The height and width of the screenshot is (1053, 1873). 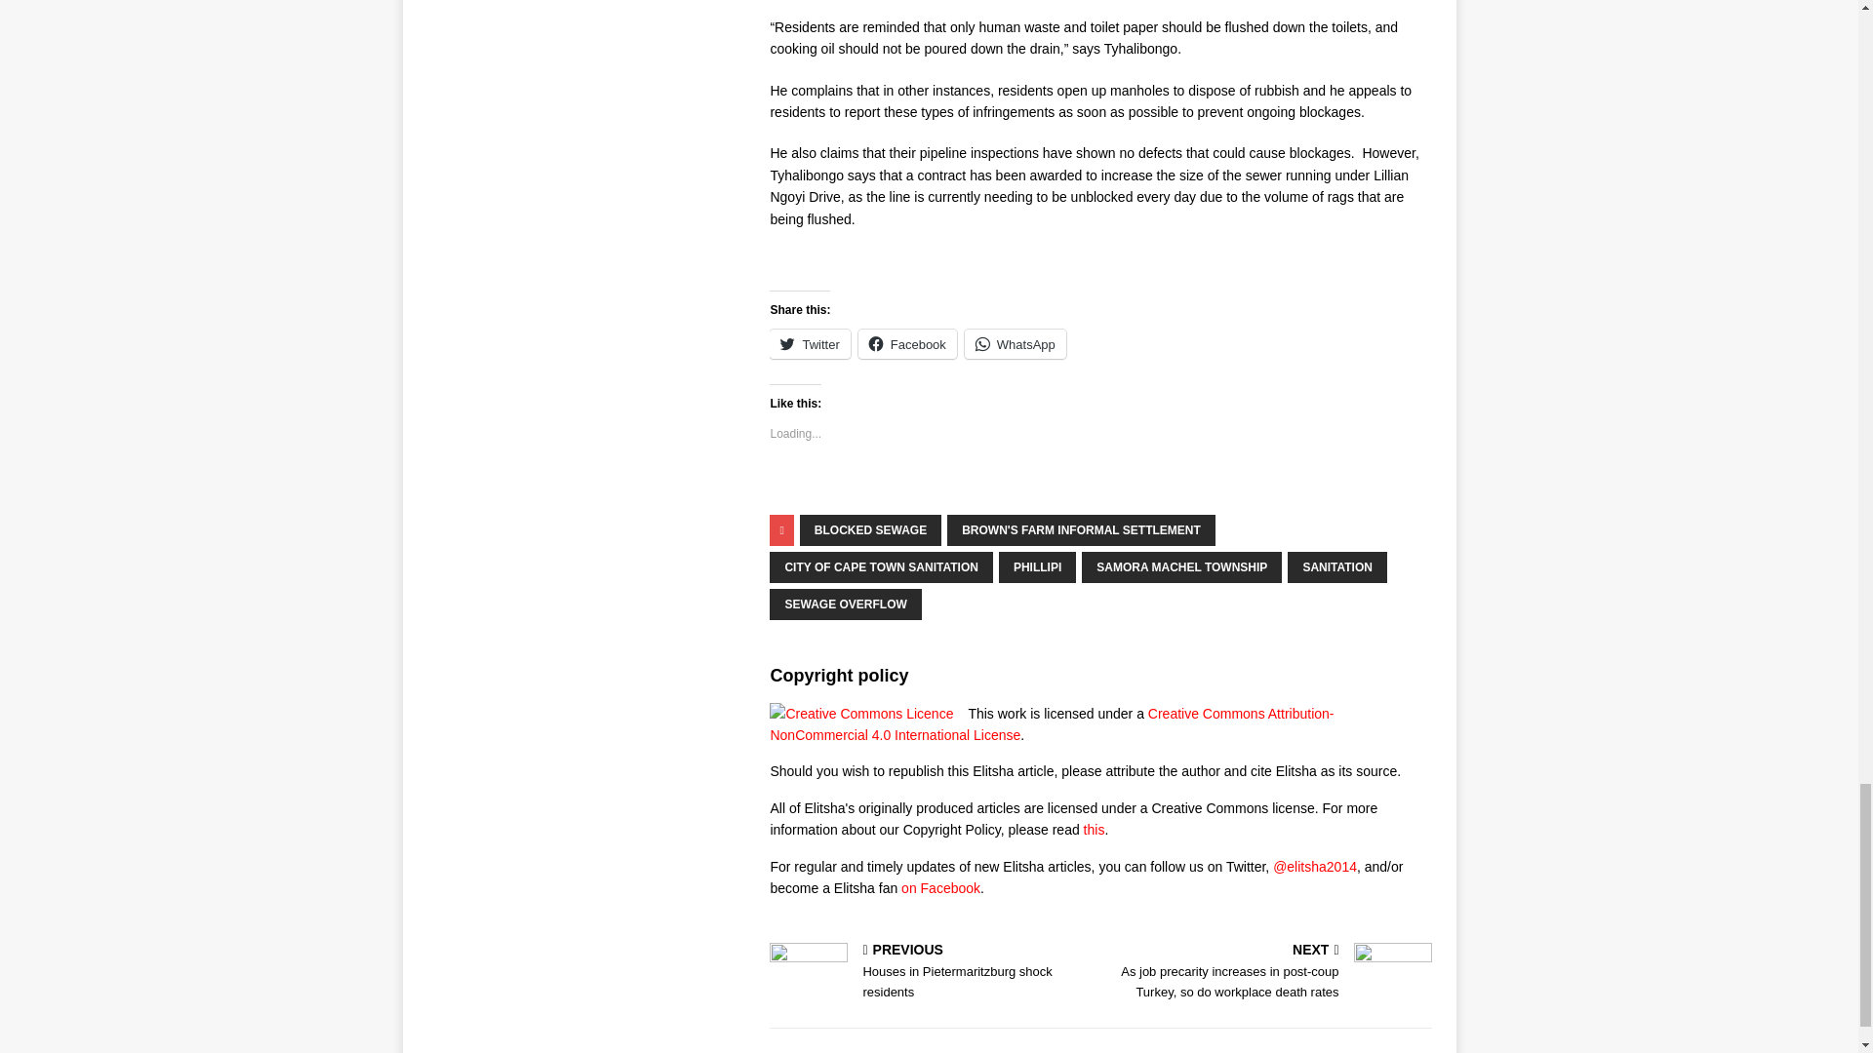 What do you see at coordinates (1015, 344) in the screenshot?
I see `Click to share on WhatsApp` at bounding box center [1015, 344].